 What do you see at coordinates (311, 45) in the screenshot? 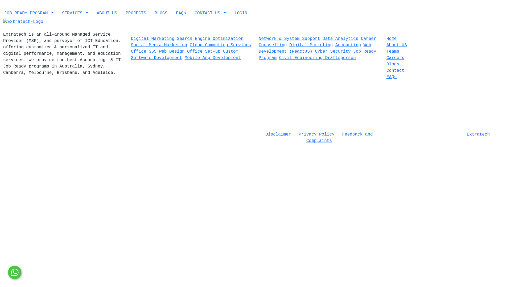
I see `Digital Marketing` at bounding box center [311, 45].